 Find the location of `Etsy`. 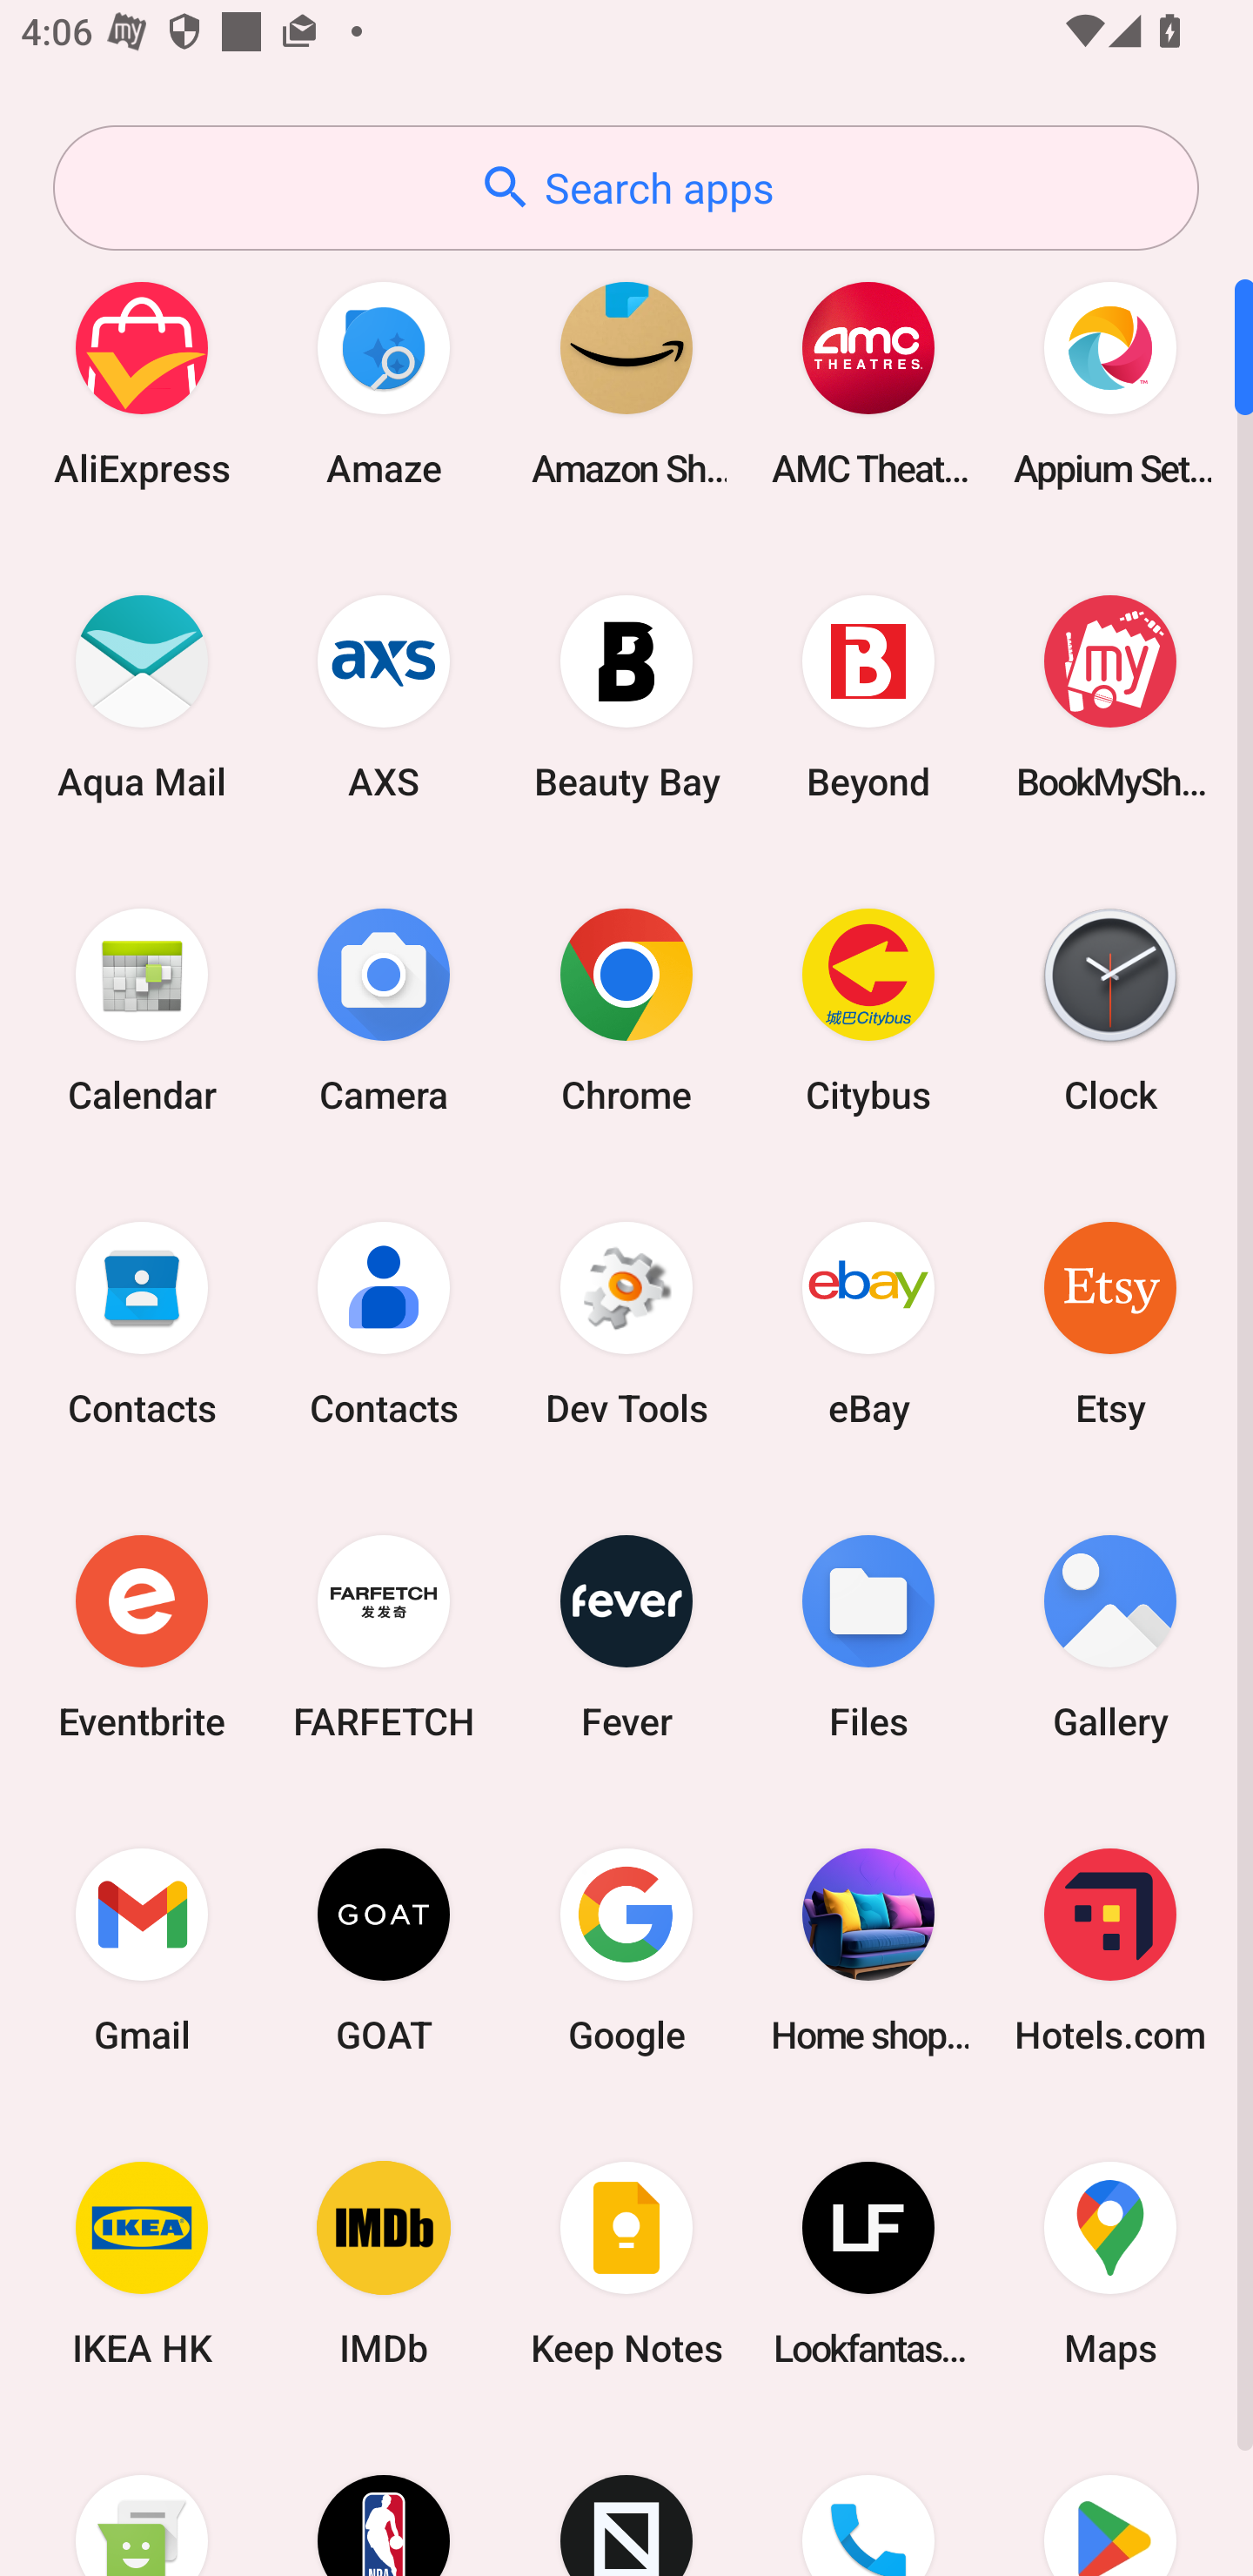

Etsy is located at coordinates (1110, 1323).